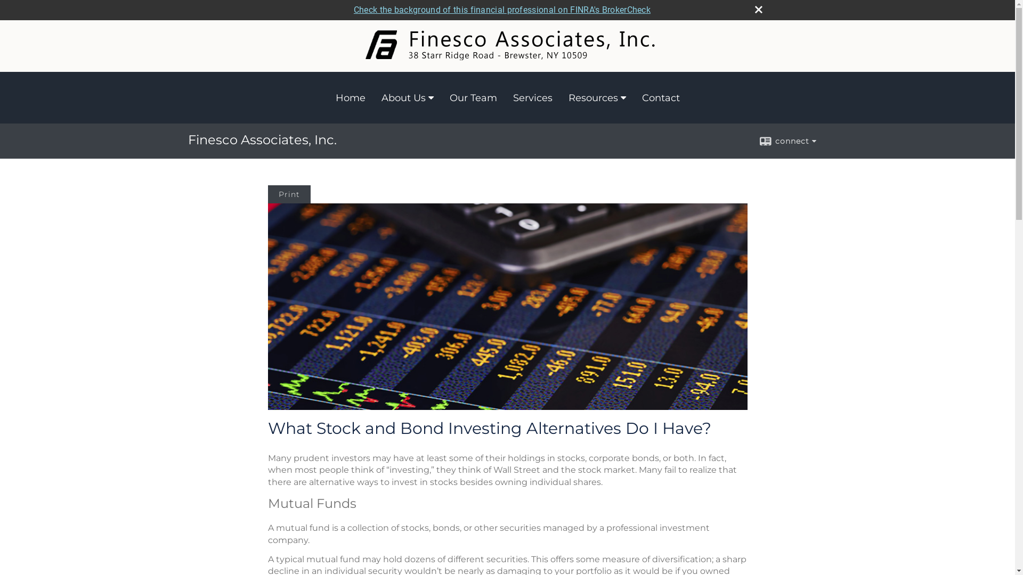 The height and width of the screenshot is (575, 1023). What do you see at coordinates (289, 194) in the screenshot?
I see `Print` at bounding box center [289, 194].